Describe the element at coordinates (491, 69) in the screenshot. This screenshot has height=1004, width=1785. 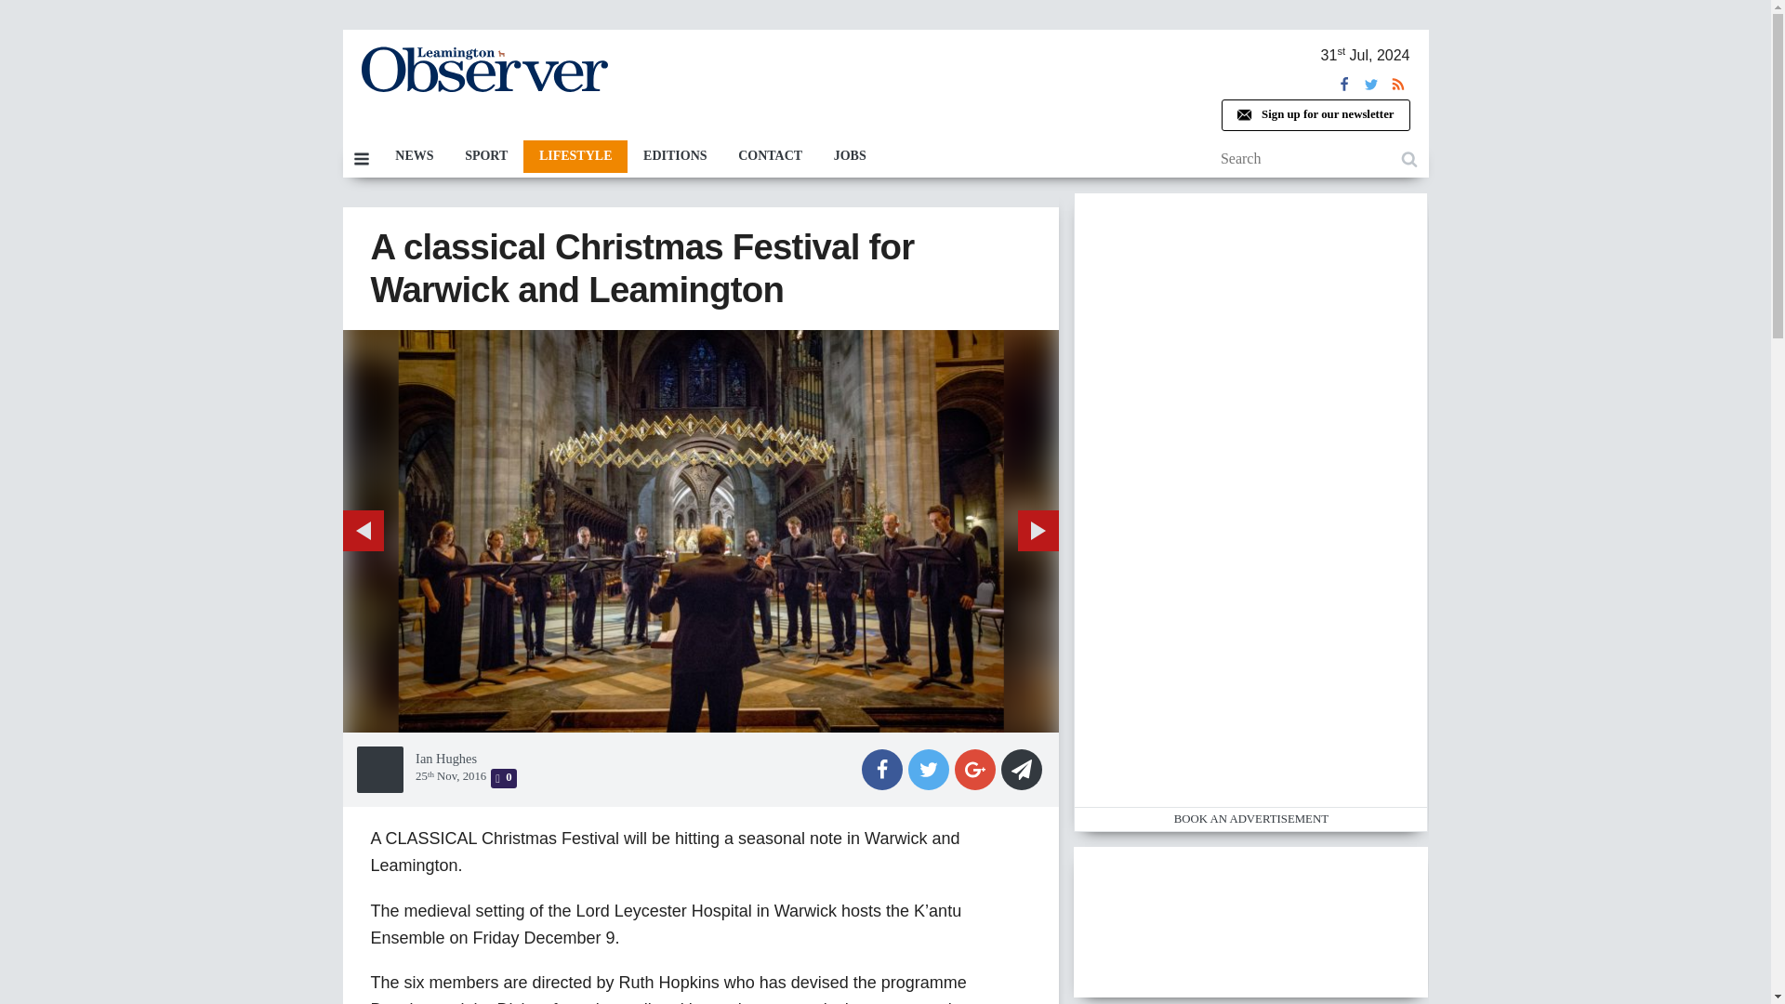
I see `The Leamington Observer` at that location.